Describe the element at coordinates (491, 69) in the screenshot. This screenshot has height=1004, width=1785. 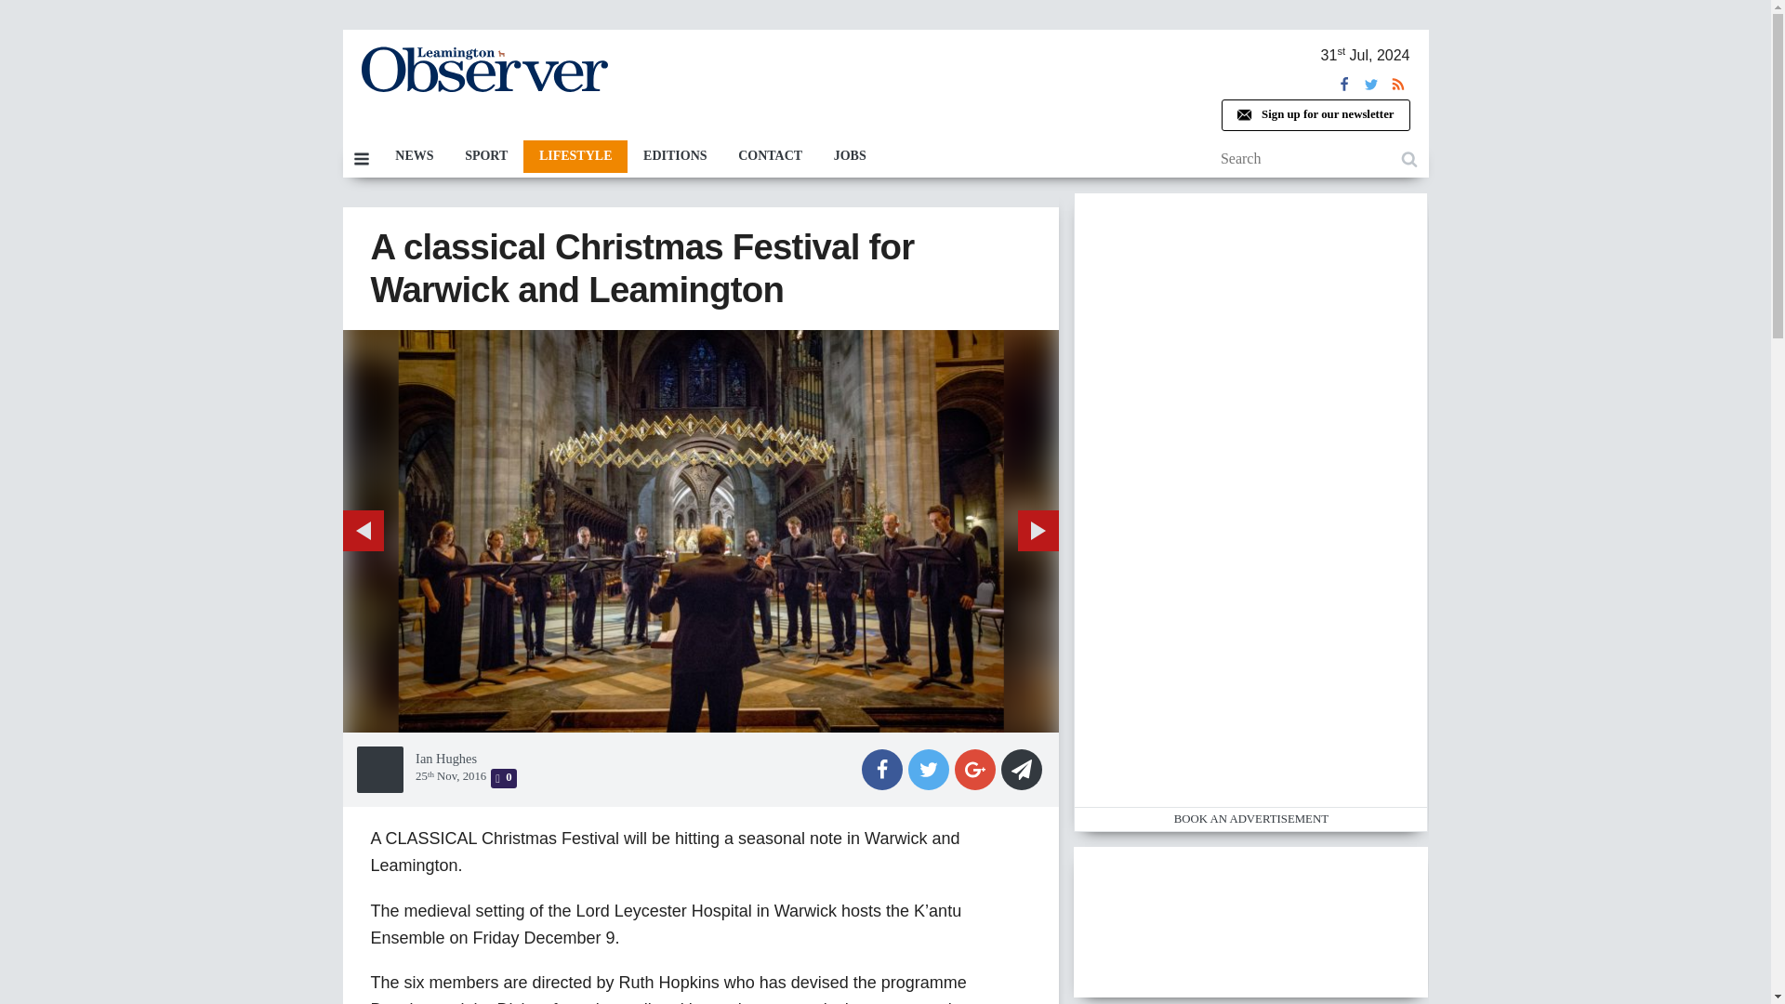
I see `The Leamington Observer` at that location.